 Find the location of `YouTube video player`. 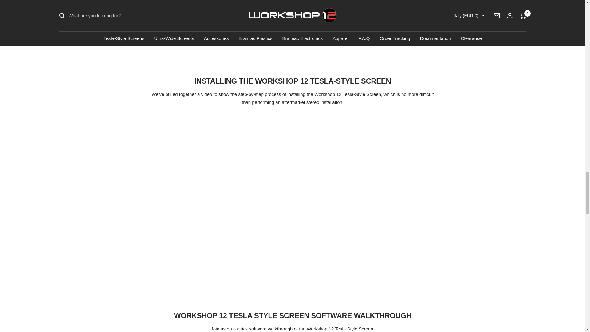

YouTube video player is located at coordinates (293, 24).